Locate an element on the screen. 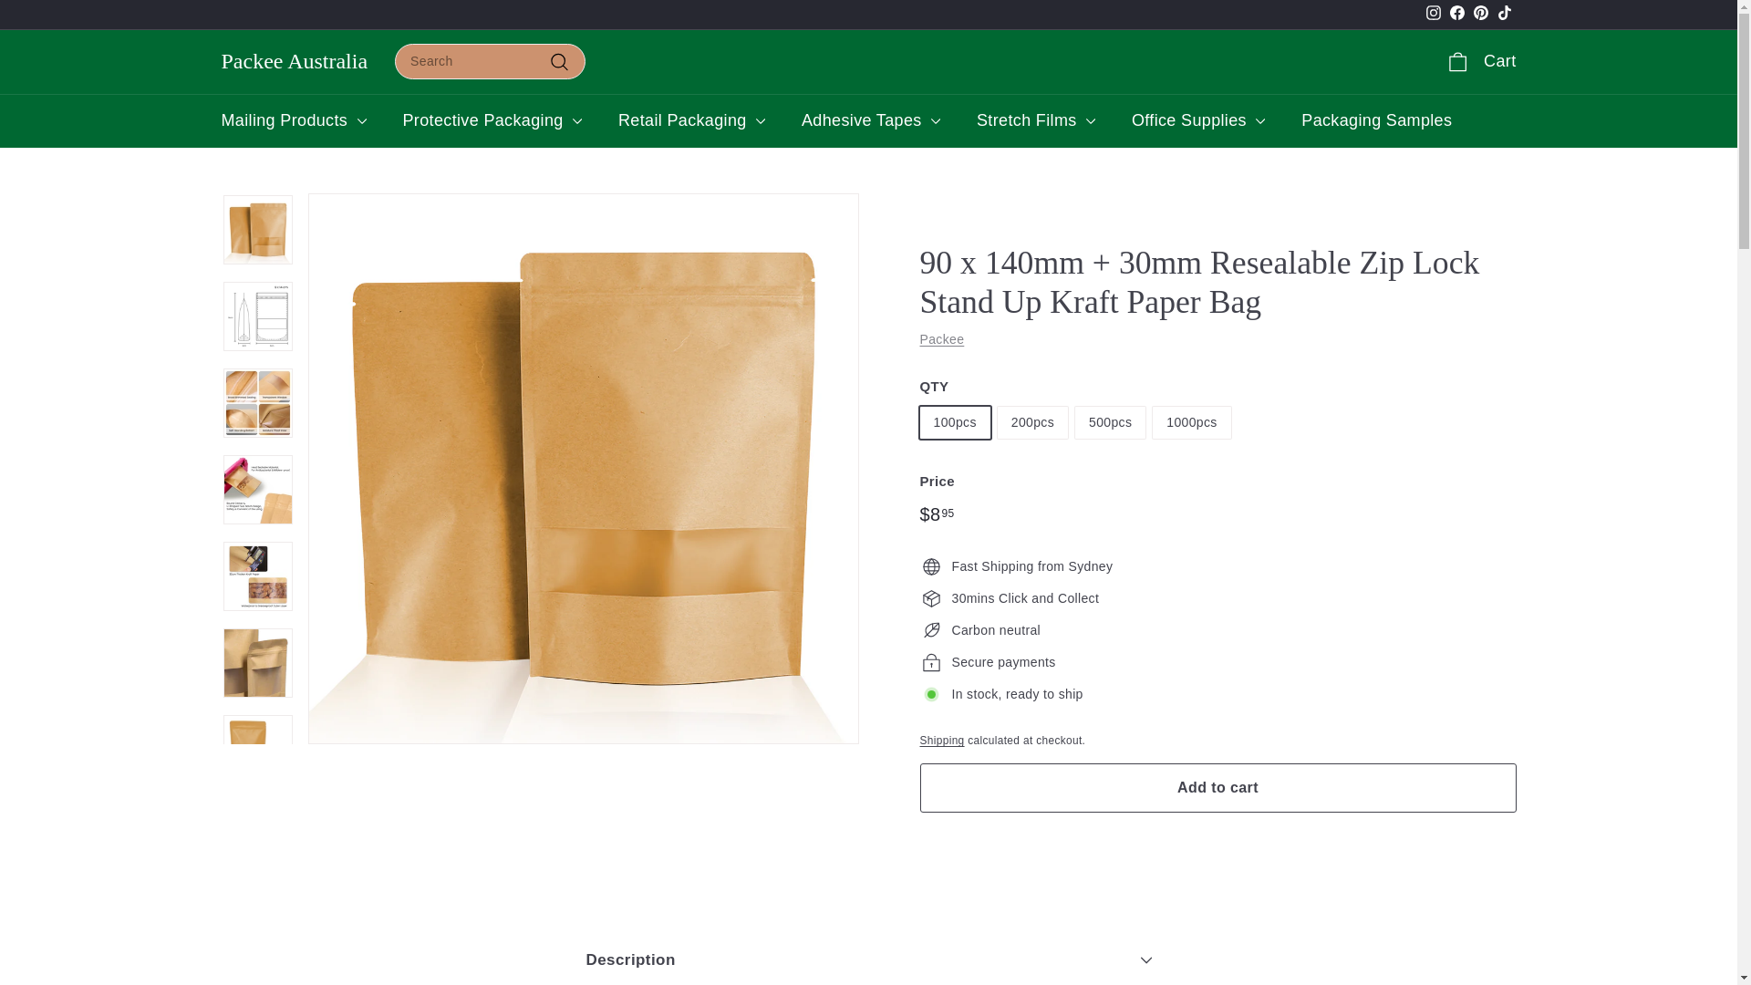  Packee Australia on Pinterest is located at coordinates (1503, 16).